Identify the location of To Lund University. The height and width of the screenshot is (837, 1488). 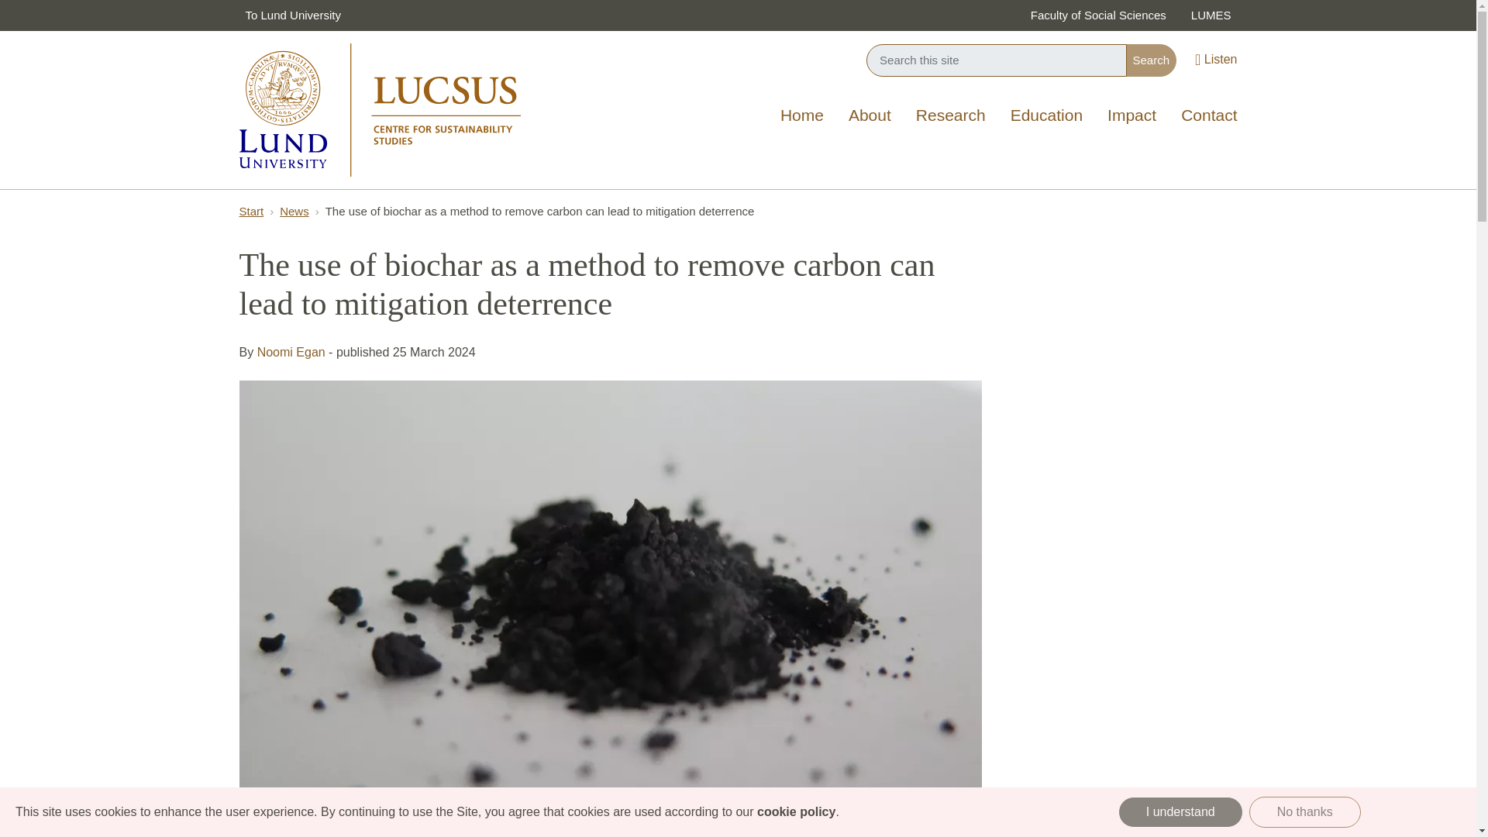
(292, 15).